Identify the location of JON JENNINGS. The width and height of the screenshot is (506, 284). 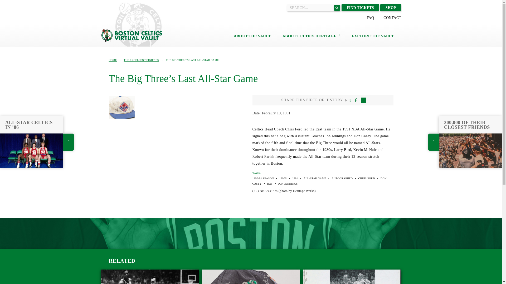
(251, 277).